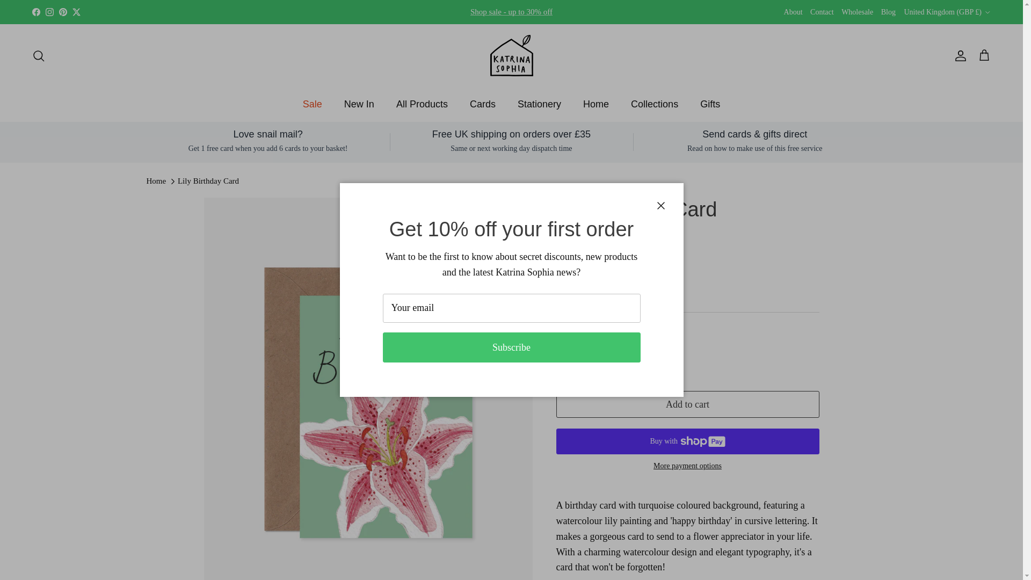 The height and width of the screenshot is (580, 1031). What do you see at coordinates (62, 12) in the screenshot?
I see `Katrina Sophia on Pinterest` at bounding box center [62, 12].